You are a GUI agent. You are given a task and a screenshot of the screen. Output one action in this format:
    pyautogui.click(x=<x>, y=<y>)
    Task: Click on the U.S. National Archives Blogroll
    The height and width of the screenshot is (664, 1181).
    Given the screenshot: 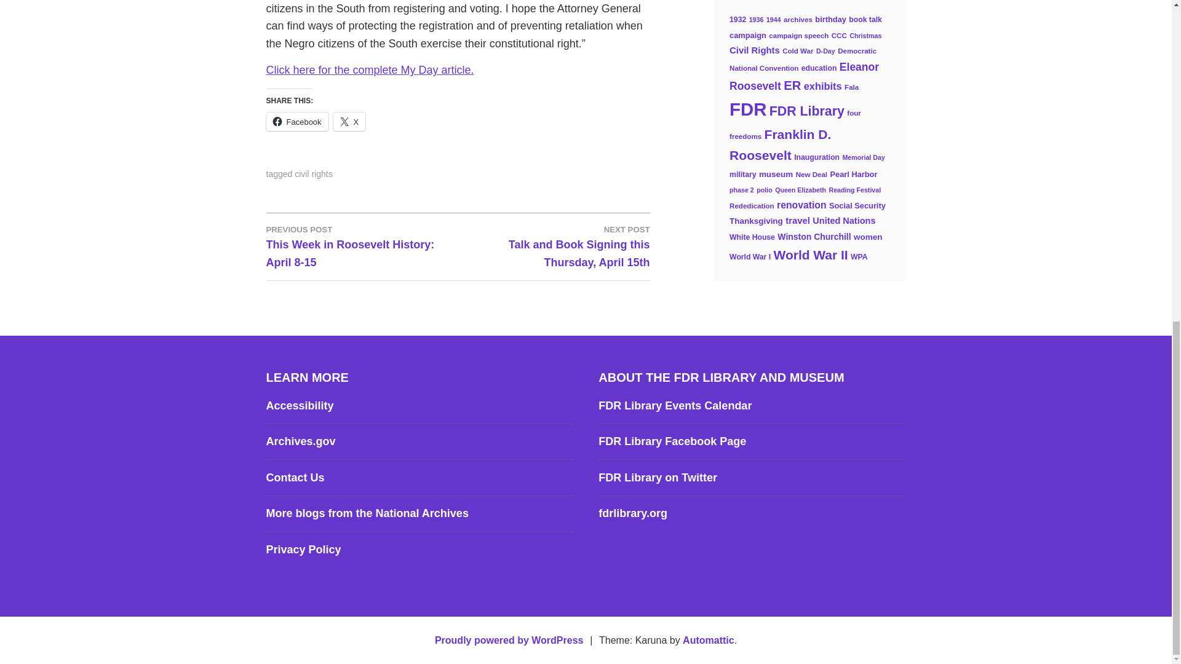 What is the action you would take?
    pyautogui.click(x=367, y=513)
    